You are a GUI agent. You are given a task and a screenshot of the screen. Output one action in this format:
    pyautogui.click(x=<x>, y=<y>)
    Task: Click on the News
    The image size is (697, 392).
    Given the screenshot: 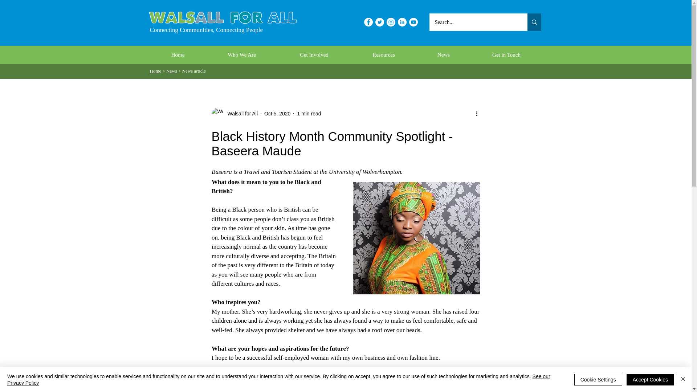 What is the action you would take?
    pyautogui.click(x=171, y=71)
    